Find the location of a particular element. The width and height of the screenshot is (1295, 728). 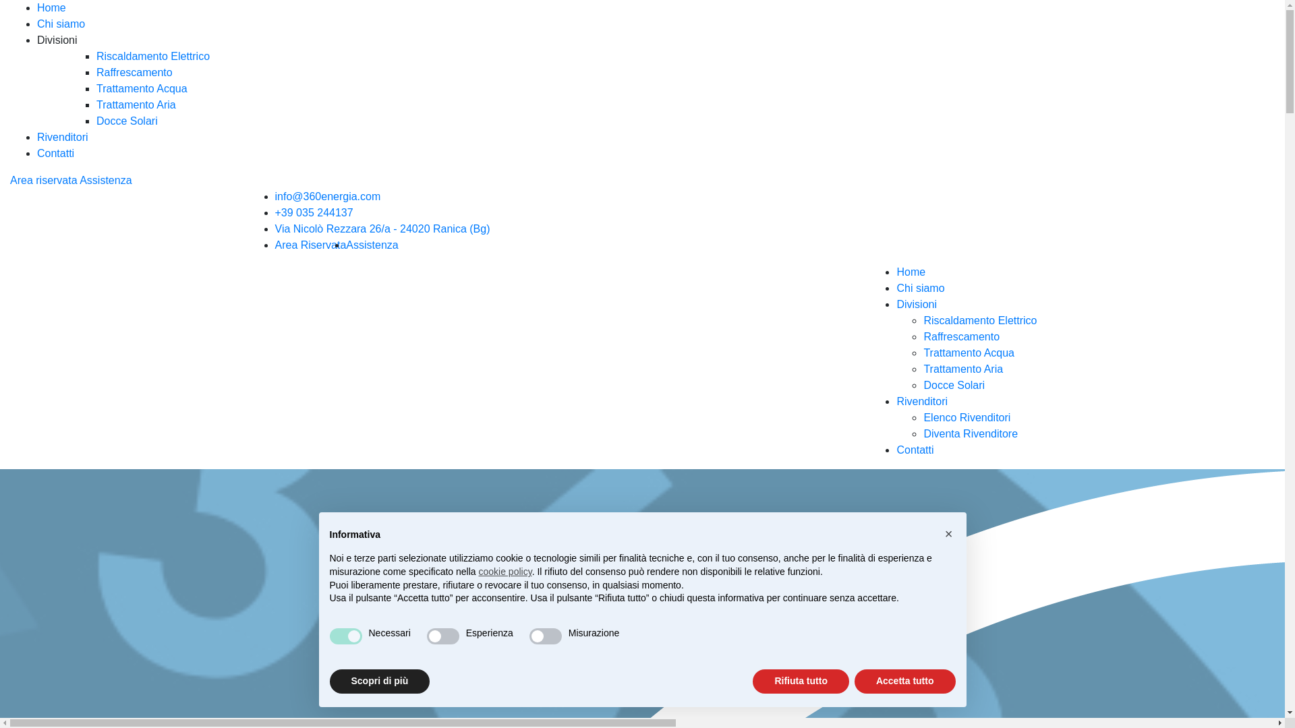

Docce Solari is located at coordinates (954, 386).